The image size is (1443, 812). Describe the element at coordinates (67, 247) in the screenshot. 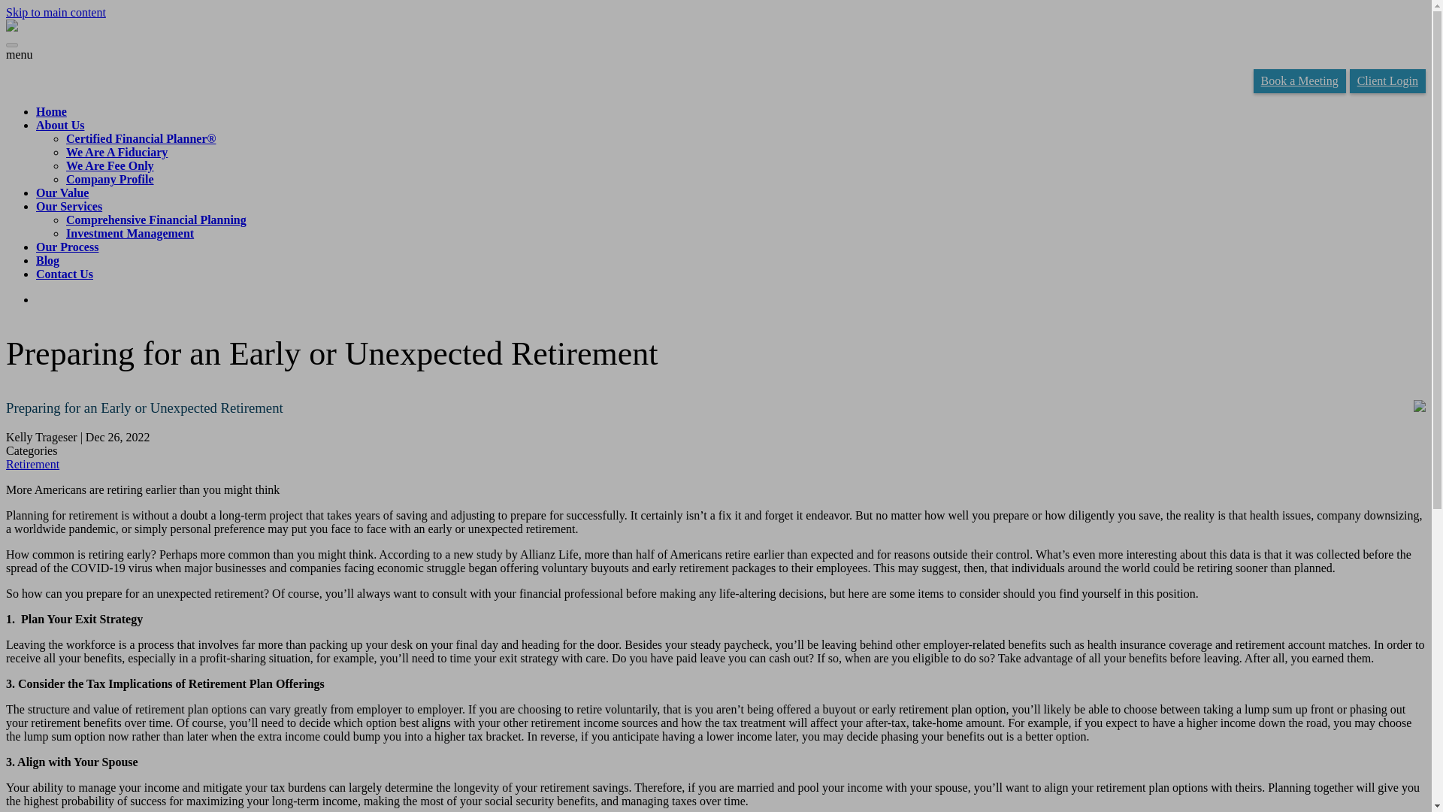

I see `Our Process` at that location.